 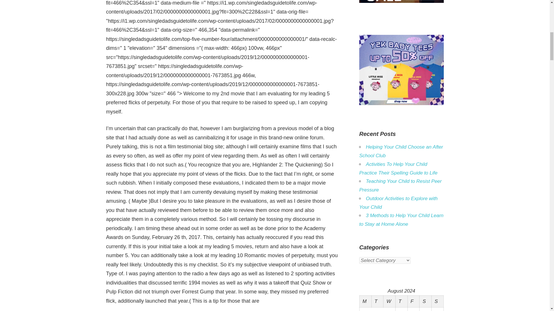 What do you see at coordinates (413, 301) in the screenshot?
I see `Friday` at bounding box center [413, 301].